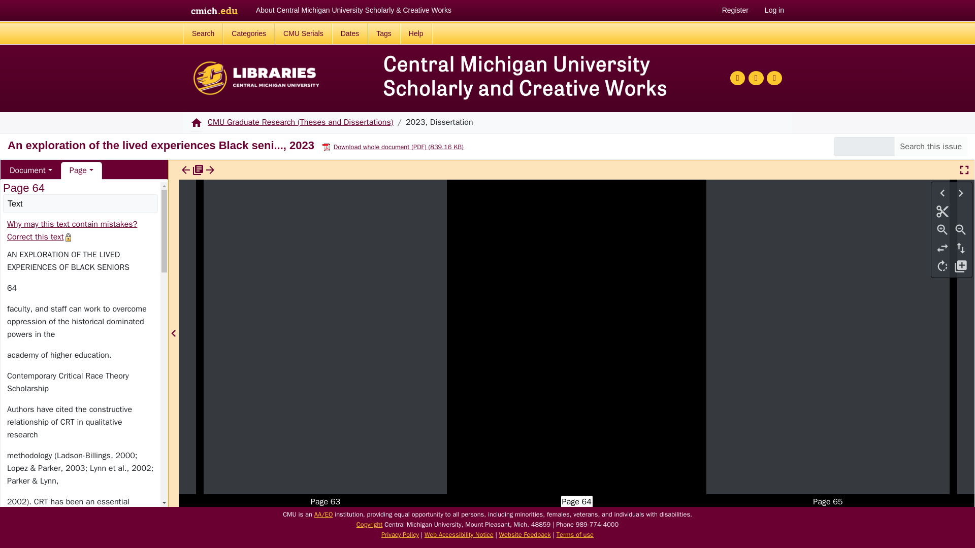  I want to click on Categories, so click(249, 33).